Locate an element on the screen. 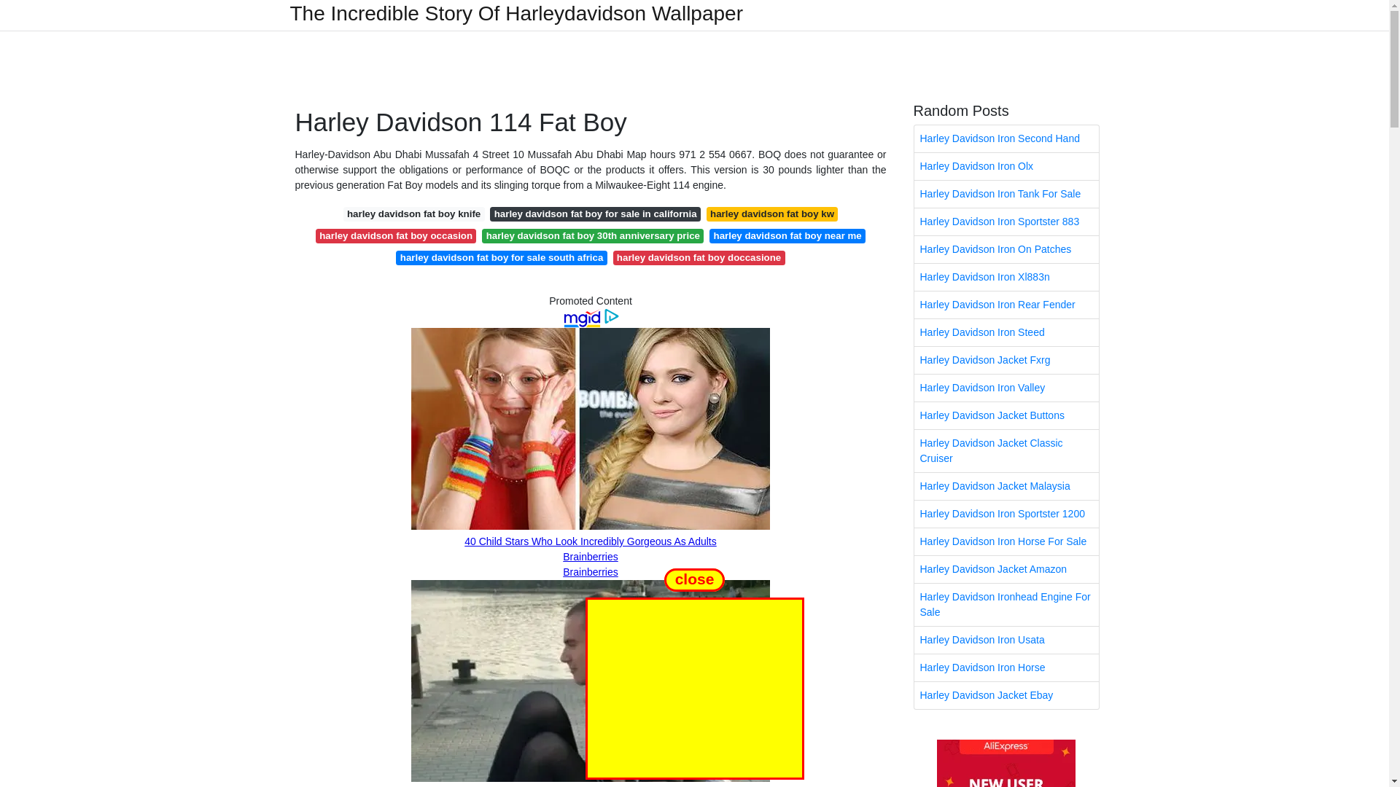  harley davidson fat boy kw is located at coordinates (773, 214).